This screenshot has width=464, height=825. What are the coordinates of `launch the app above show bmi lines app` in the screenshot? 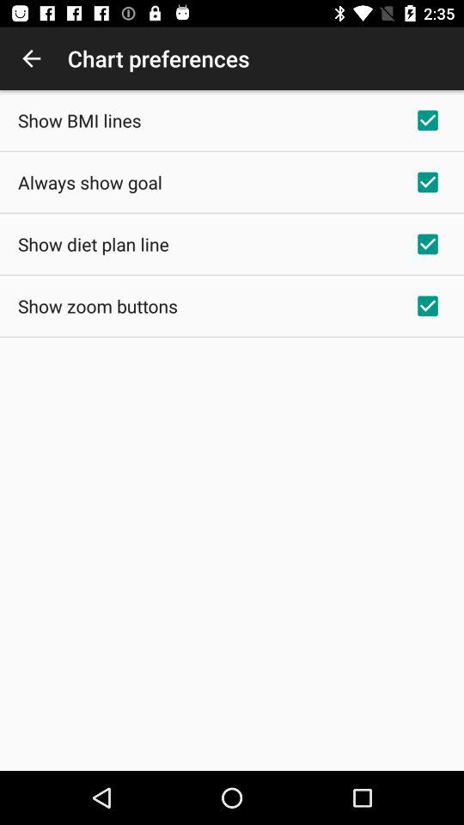 It's located at (31, 58).